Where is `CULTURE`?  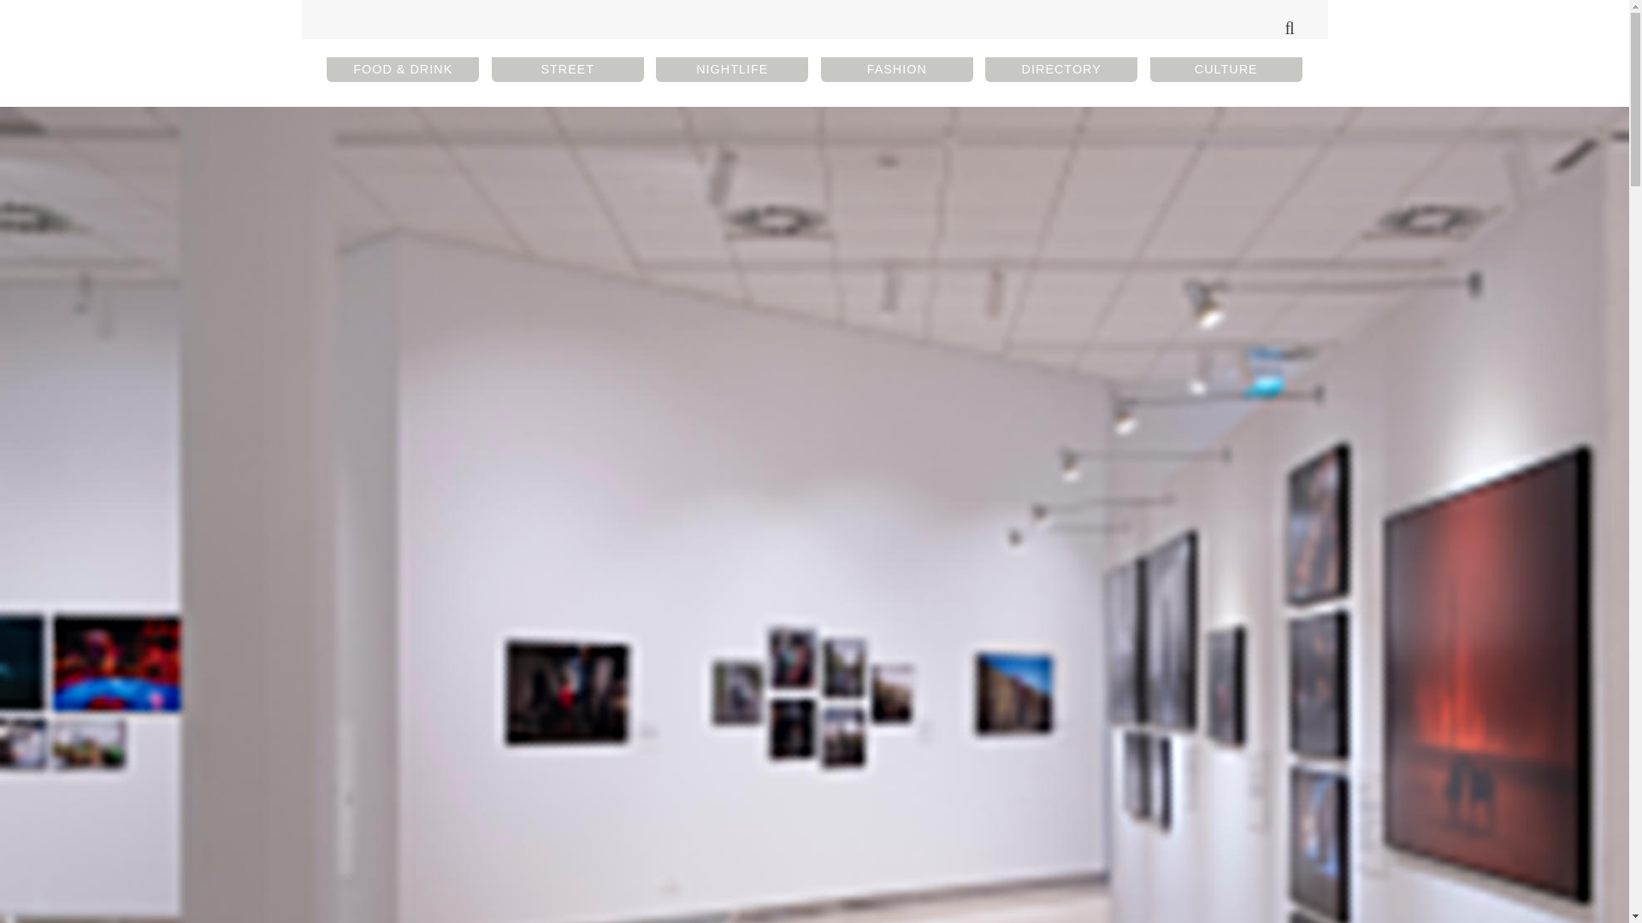 CULTURE is located at coordinates (1226, 69).